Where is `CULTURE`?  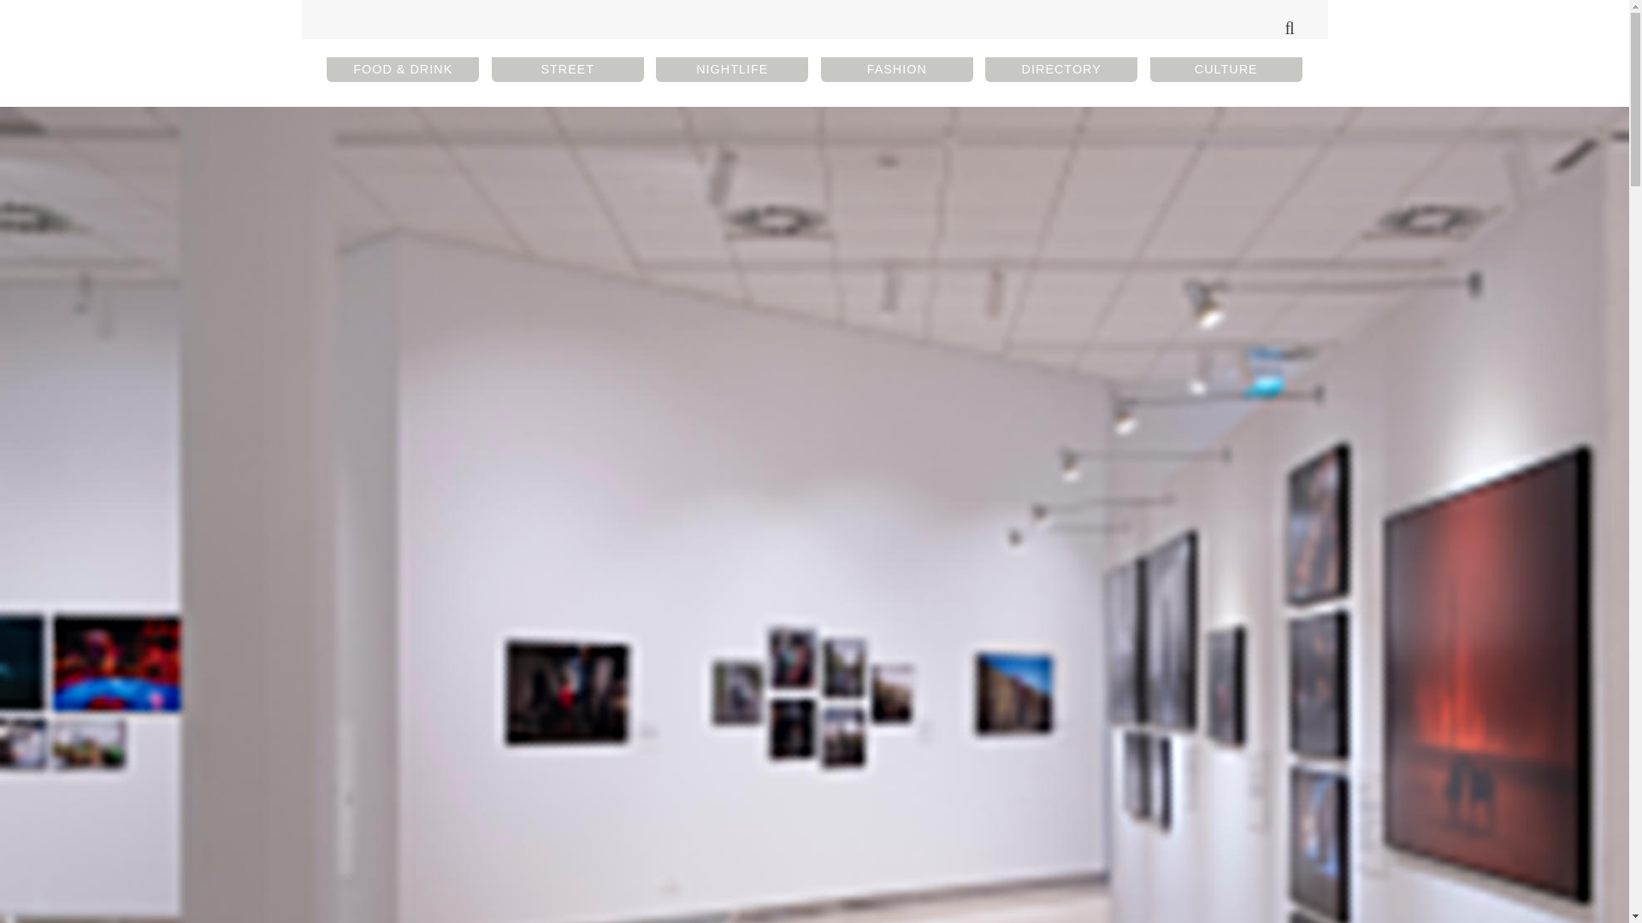 CULTURE is located at coordinates (1226, 69).